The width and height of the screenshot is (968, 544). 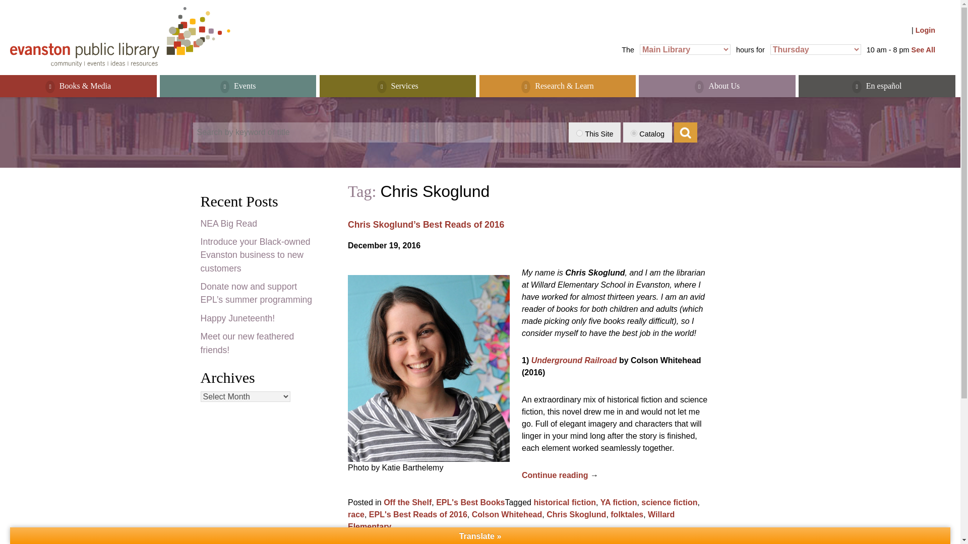 What do you see at coordinates (579, 133) in the screenshot?
I see `on` at bounding box center [579, 133].